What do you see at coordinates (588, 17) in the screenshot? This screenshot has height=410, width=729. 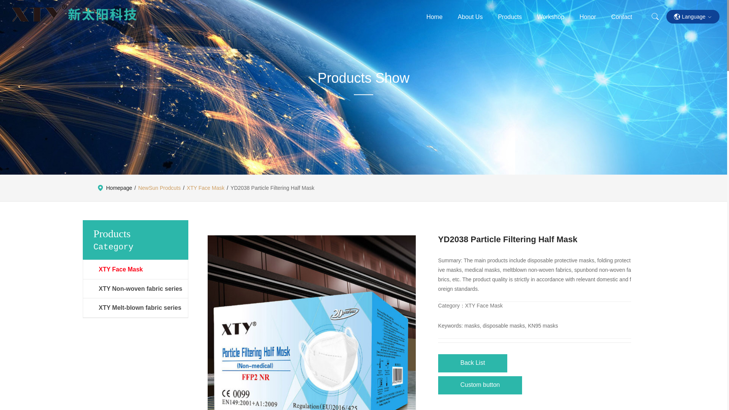 I see `Honor` at bounding box center [588, 17].